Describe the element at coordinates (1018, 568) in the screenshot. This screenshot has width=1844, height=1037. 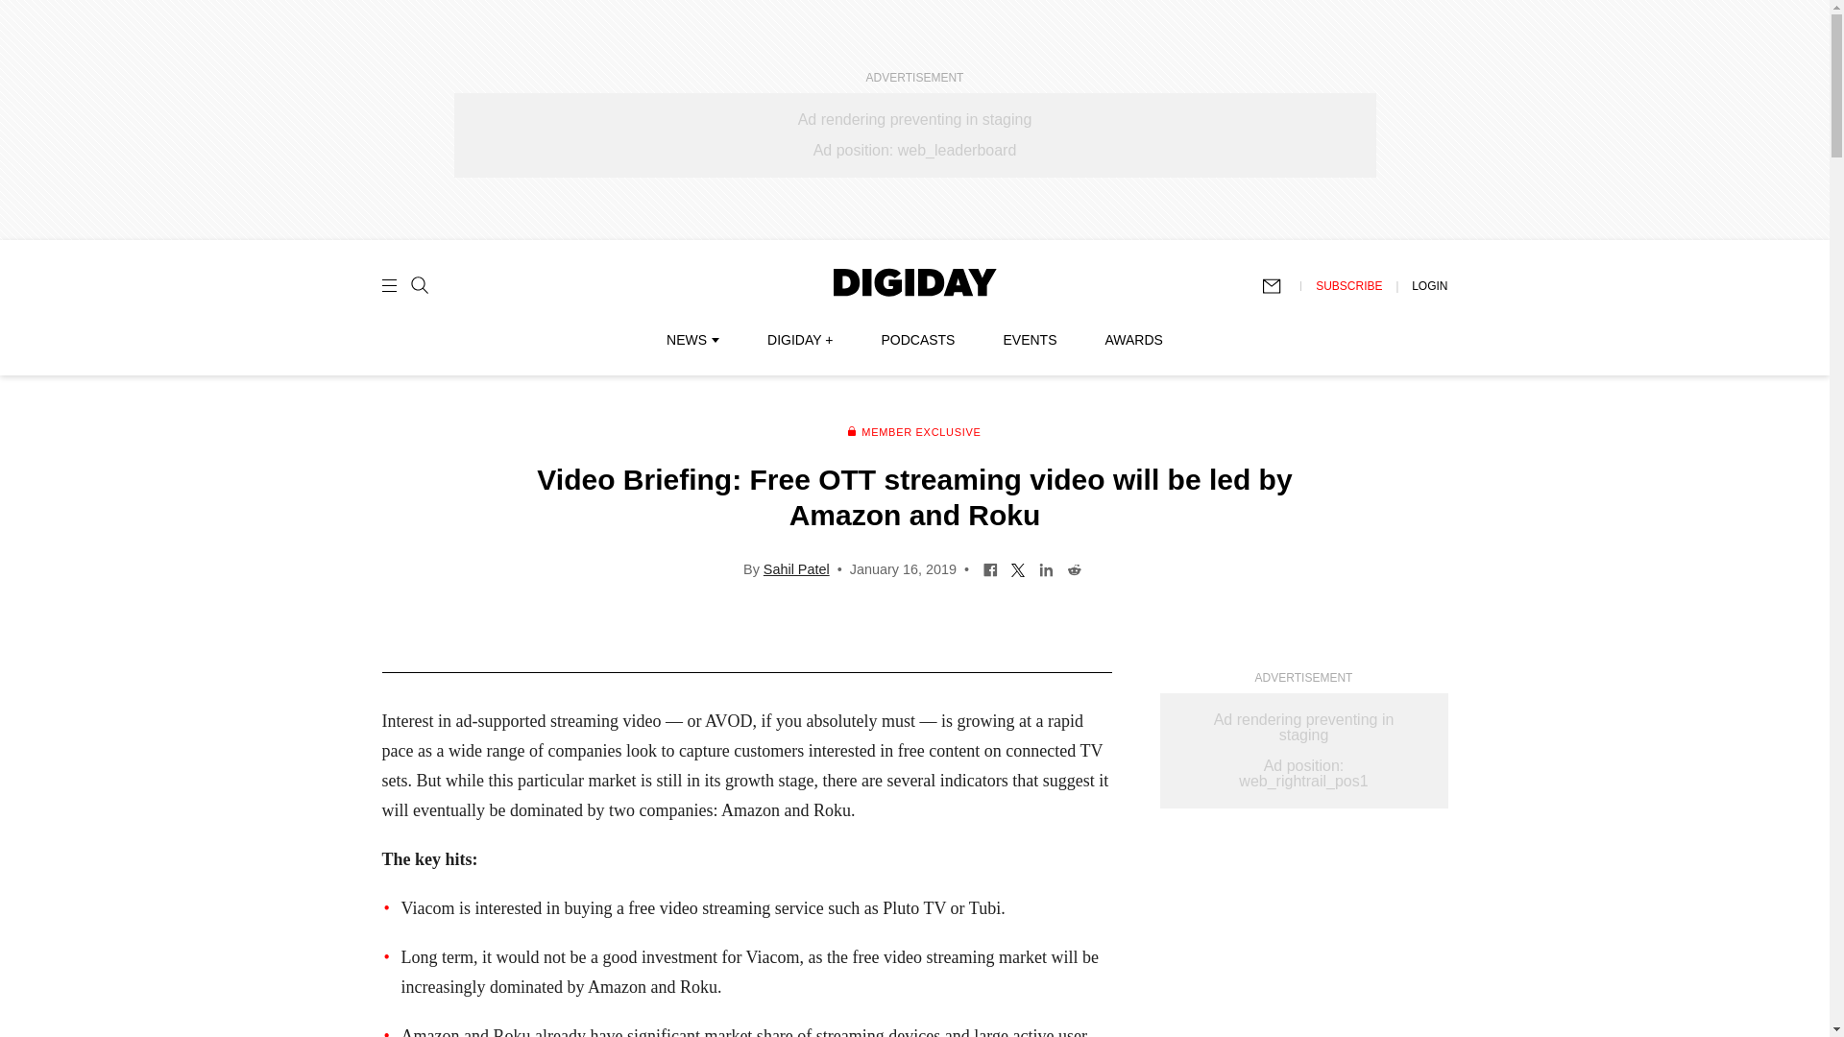
I see `Share on Twitter` at that location.